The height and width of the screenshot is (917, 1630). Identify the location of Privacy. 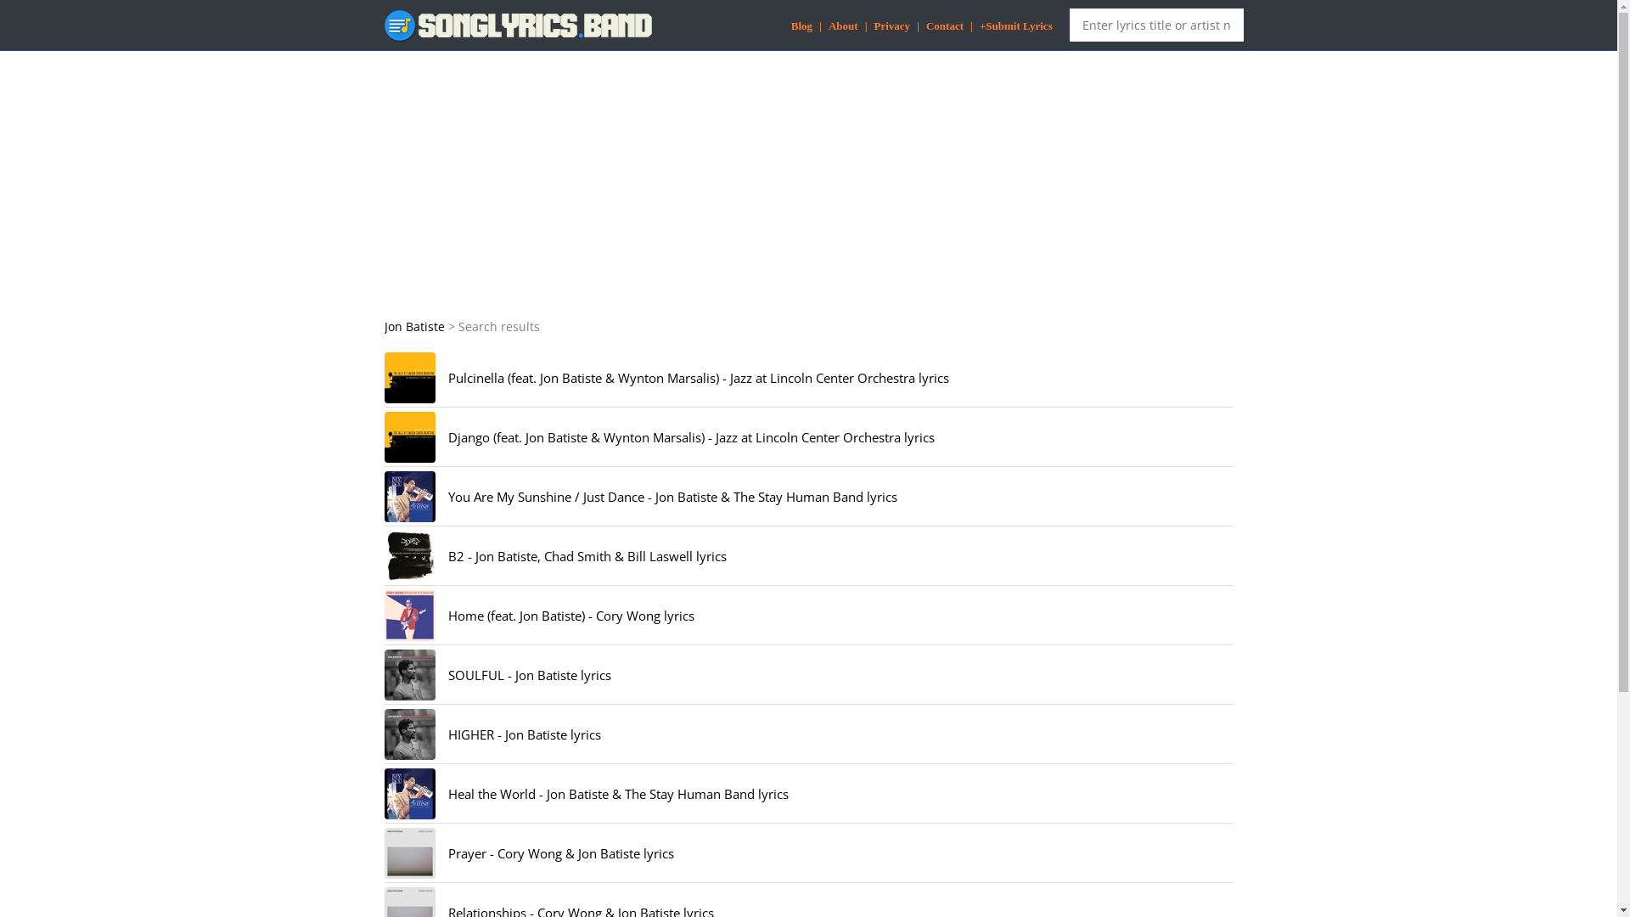
(893, 25).